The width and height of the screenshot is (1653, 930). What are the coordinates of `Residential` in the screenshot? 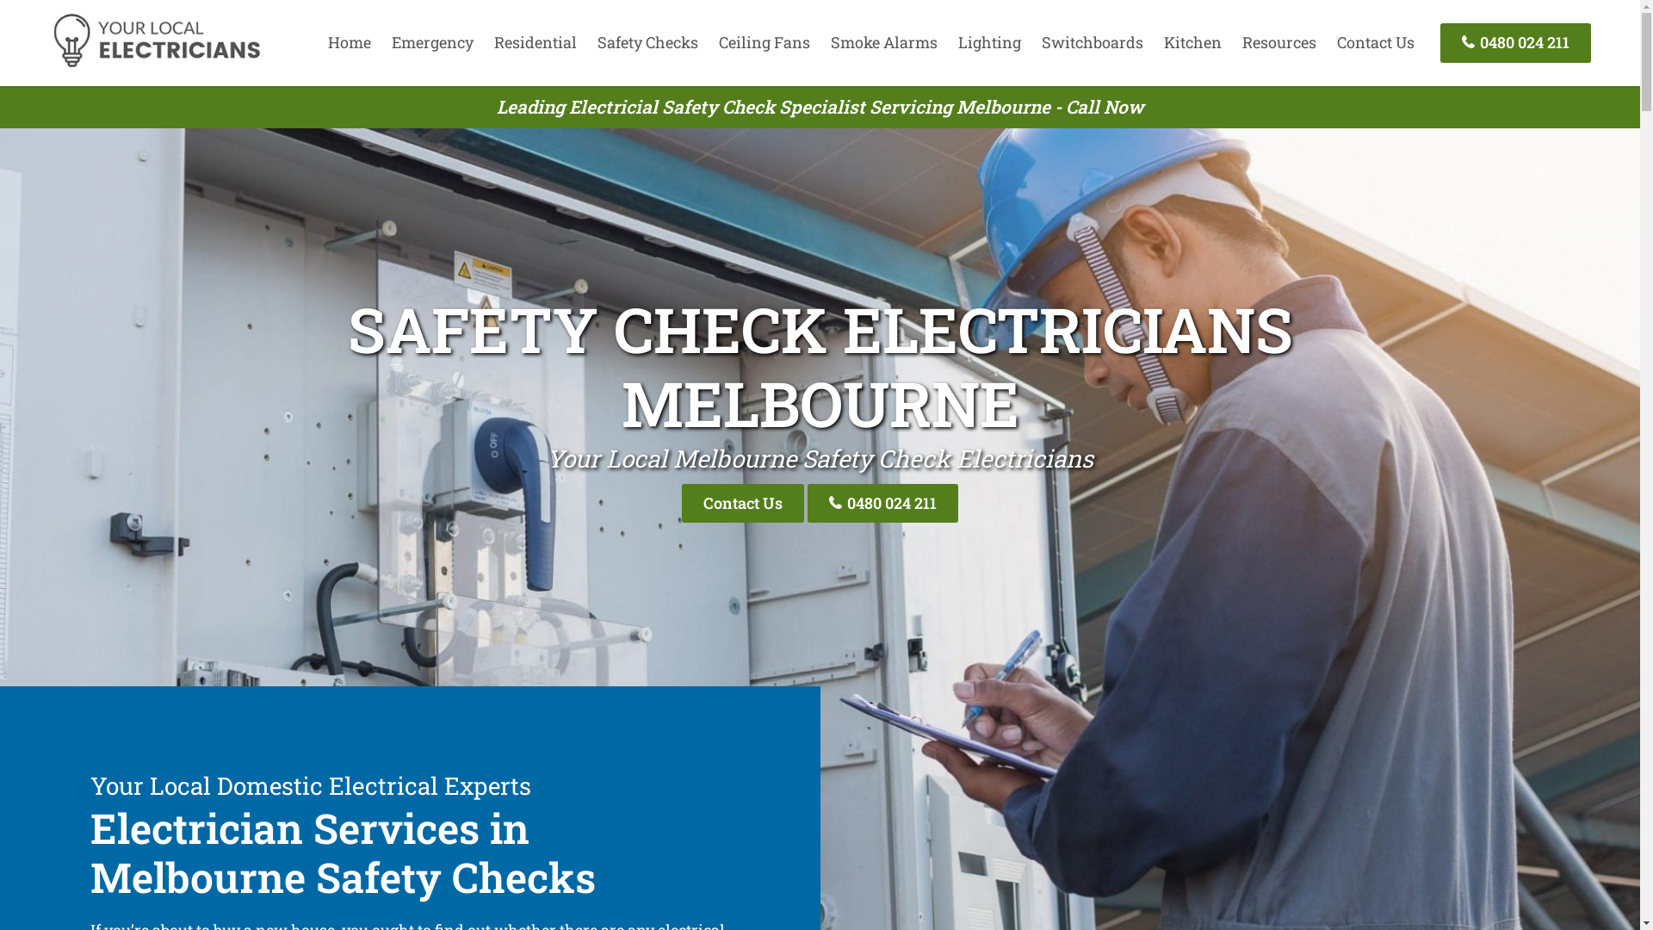 It's located at (536, 42).